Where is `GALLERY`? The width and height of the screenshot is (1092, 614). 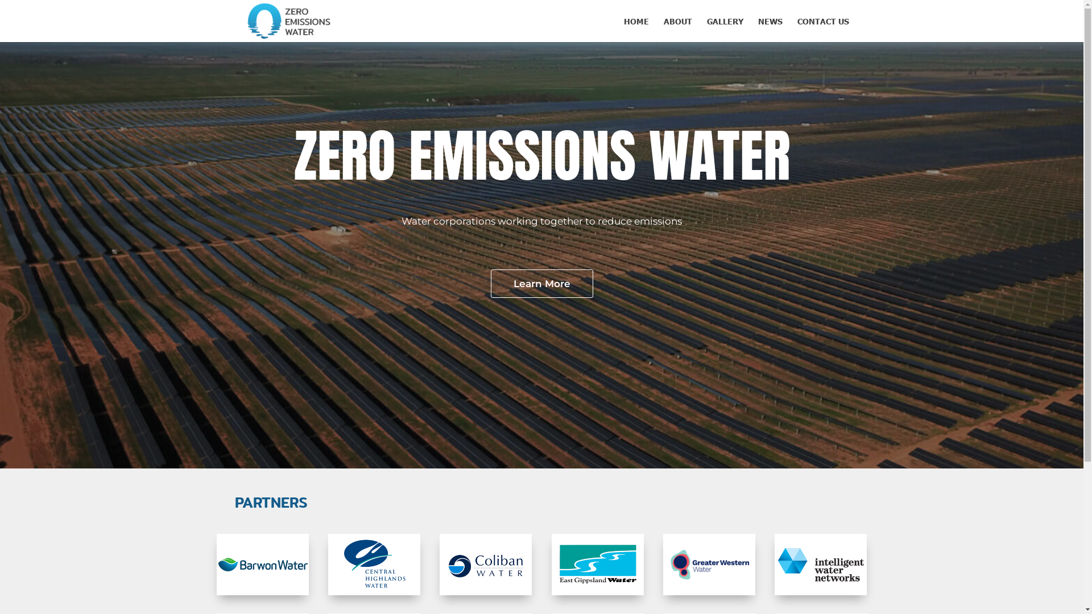
GALLERY is located at coordinates (725, 30).